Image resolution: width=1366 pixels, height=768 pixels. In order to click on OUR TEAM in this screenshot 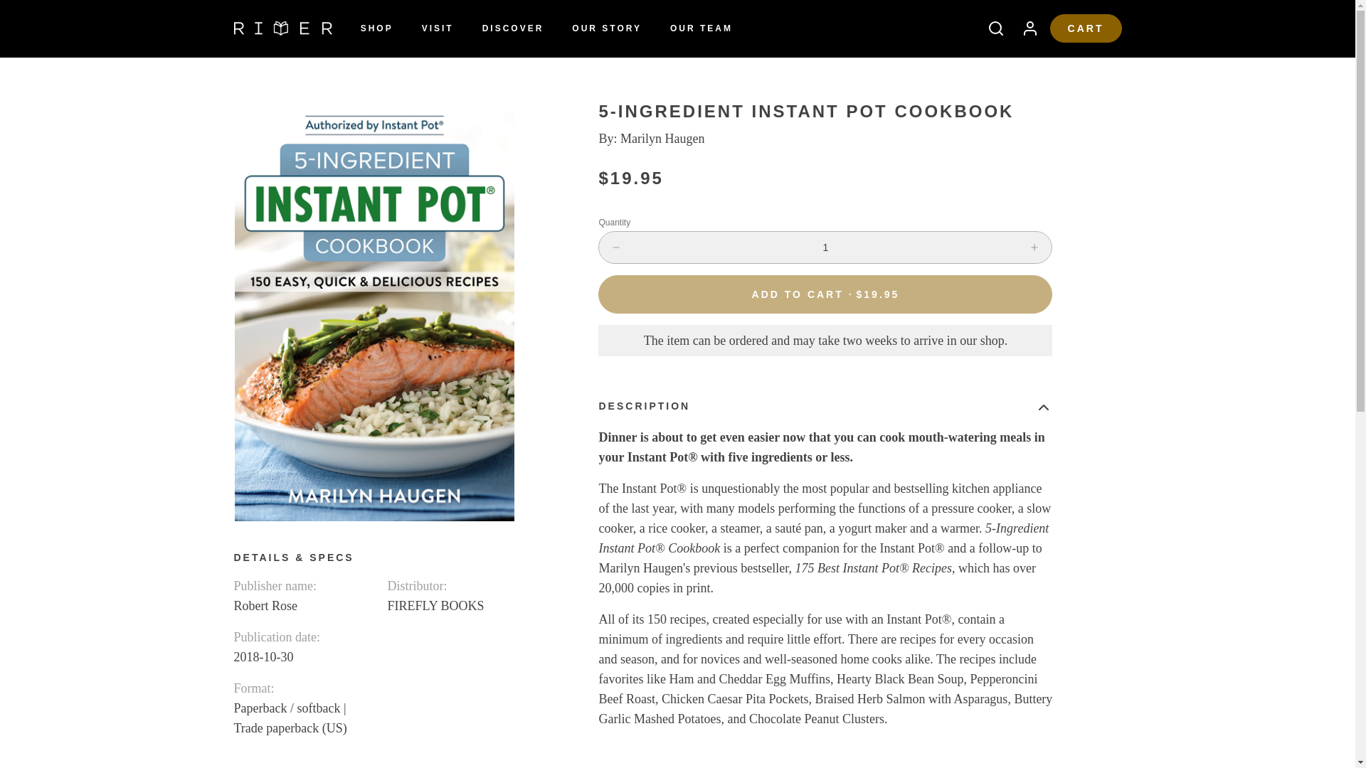, I will do `click(701, 28)`.